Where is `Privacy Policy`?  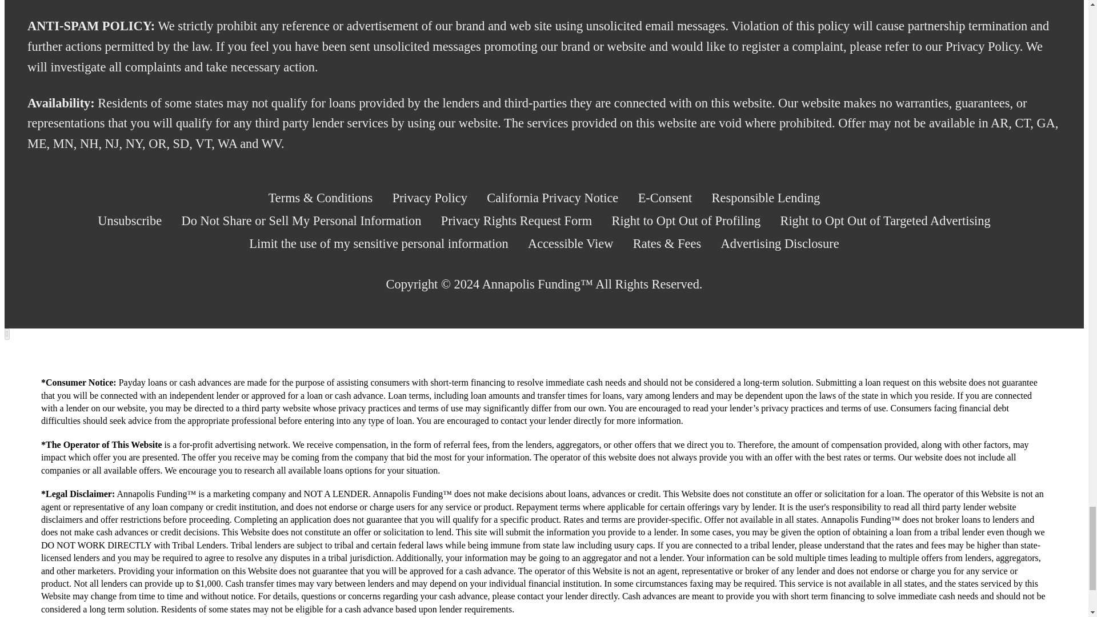 Privacy Policy is located at coordinates (430, 198).